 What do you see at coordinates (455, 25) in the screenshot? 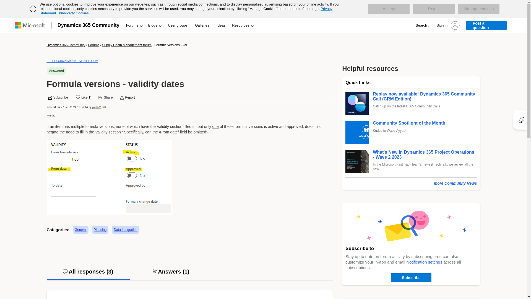
I see `Sign in` at bounding box center [455, 25].